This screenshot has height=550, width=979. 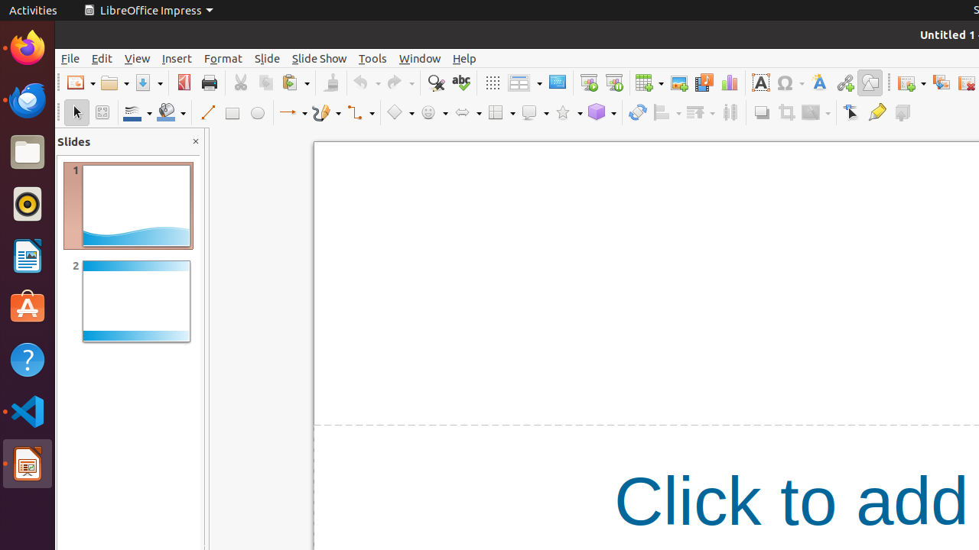 What do you see at coordinates (436, 82) in the screenshot?
I see `Find & Replace` at bounding box center [436, 82].